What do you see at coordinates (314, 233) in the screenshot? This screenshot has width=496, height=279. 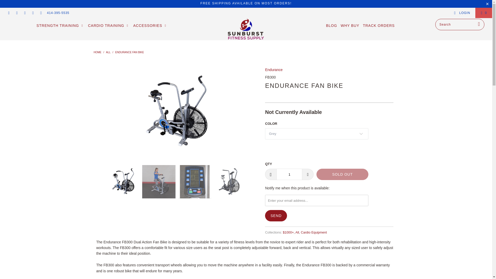 I see `Cardio Equipment` at bounding box center [314, 233].